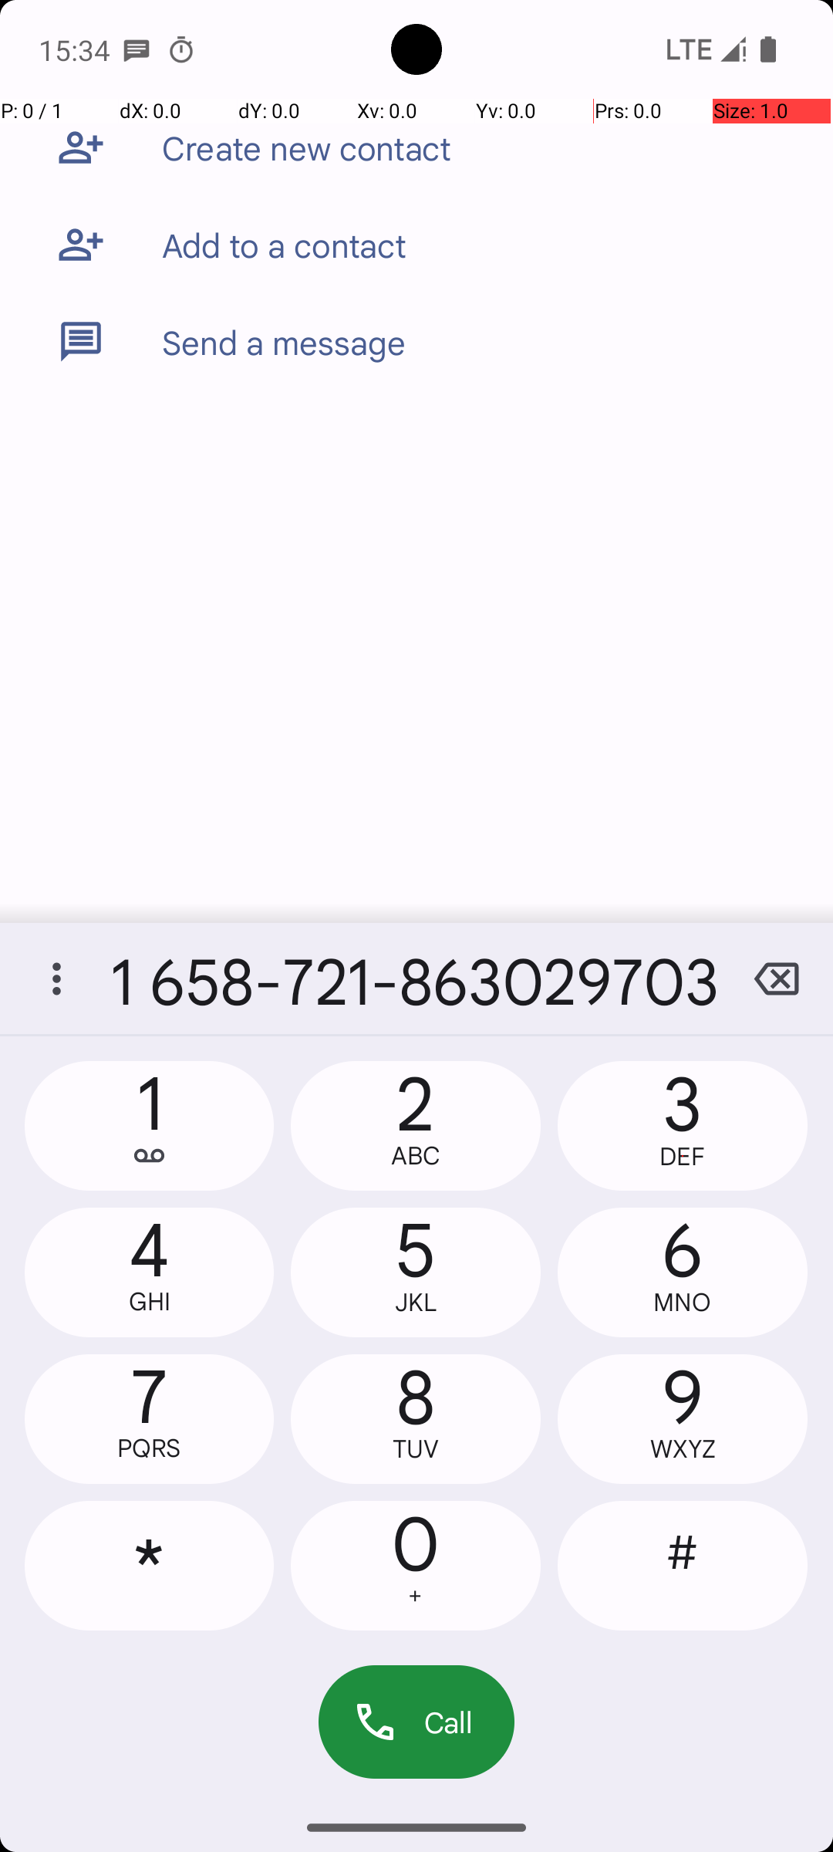 The width and height of the screenshot is (833, 1852). I want to click on +1 658-721-863029703, so click(416, 978).